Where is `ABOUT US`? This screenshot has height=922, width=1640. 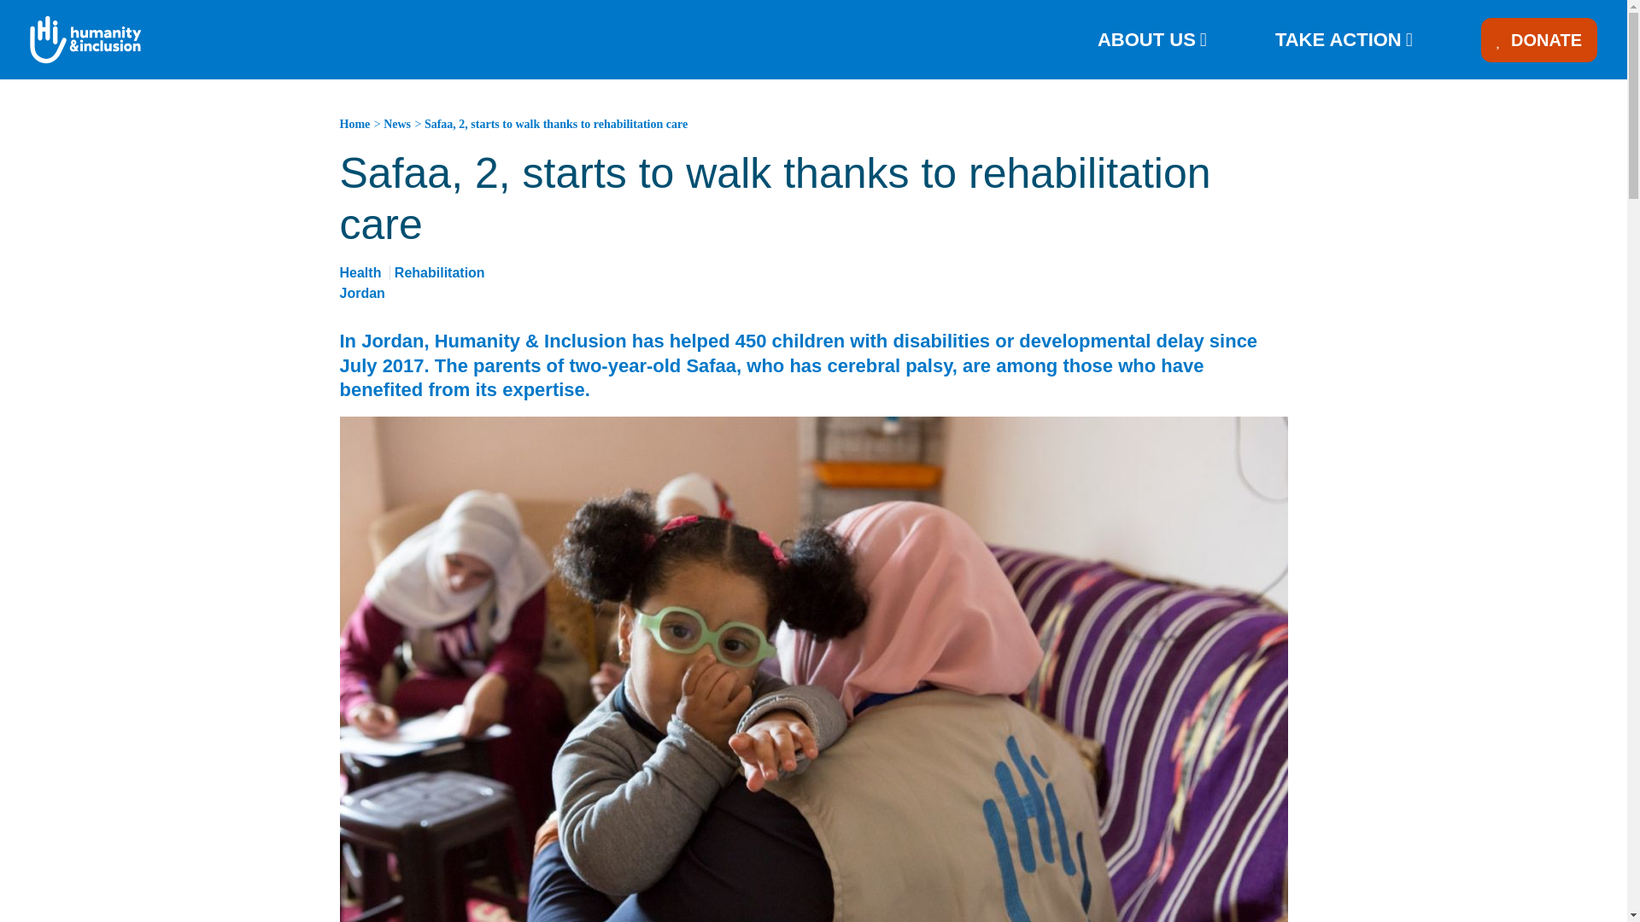
ABOUT US is located at coordinates (1151, 39).